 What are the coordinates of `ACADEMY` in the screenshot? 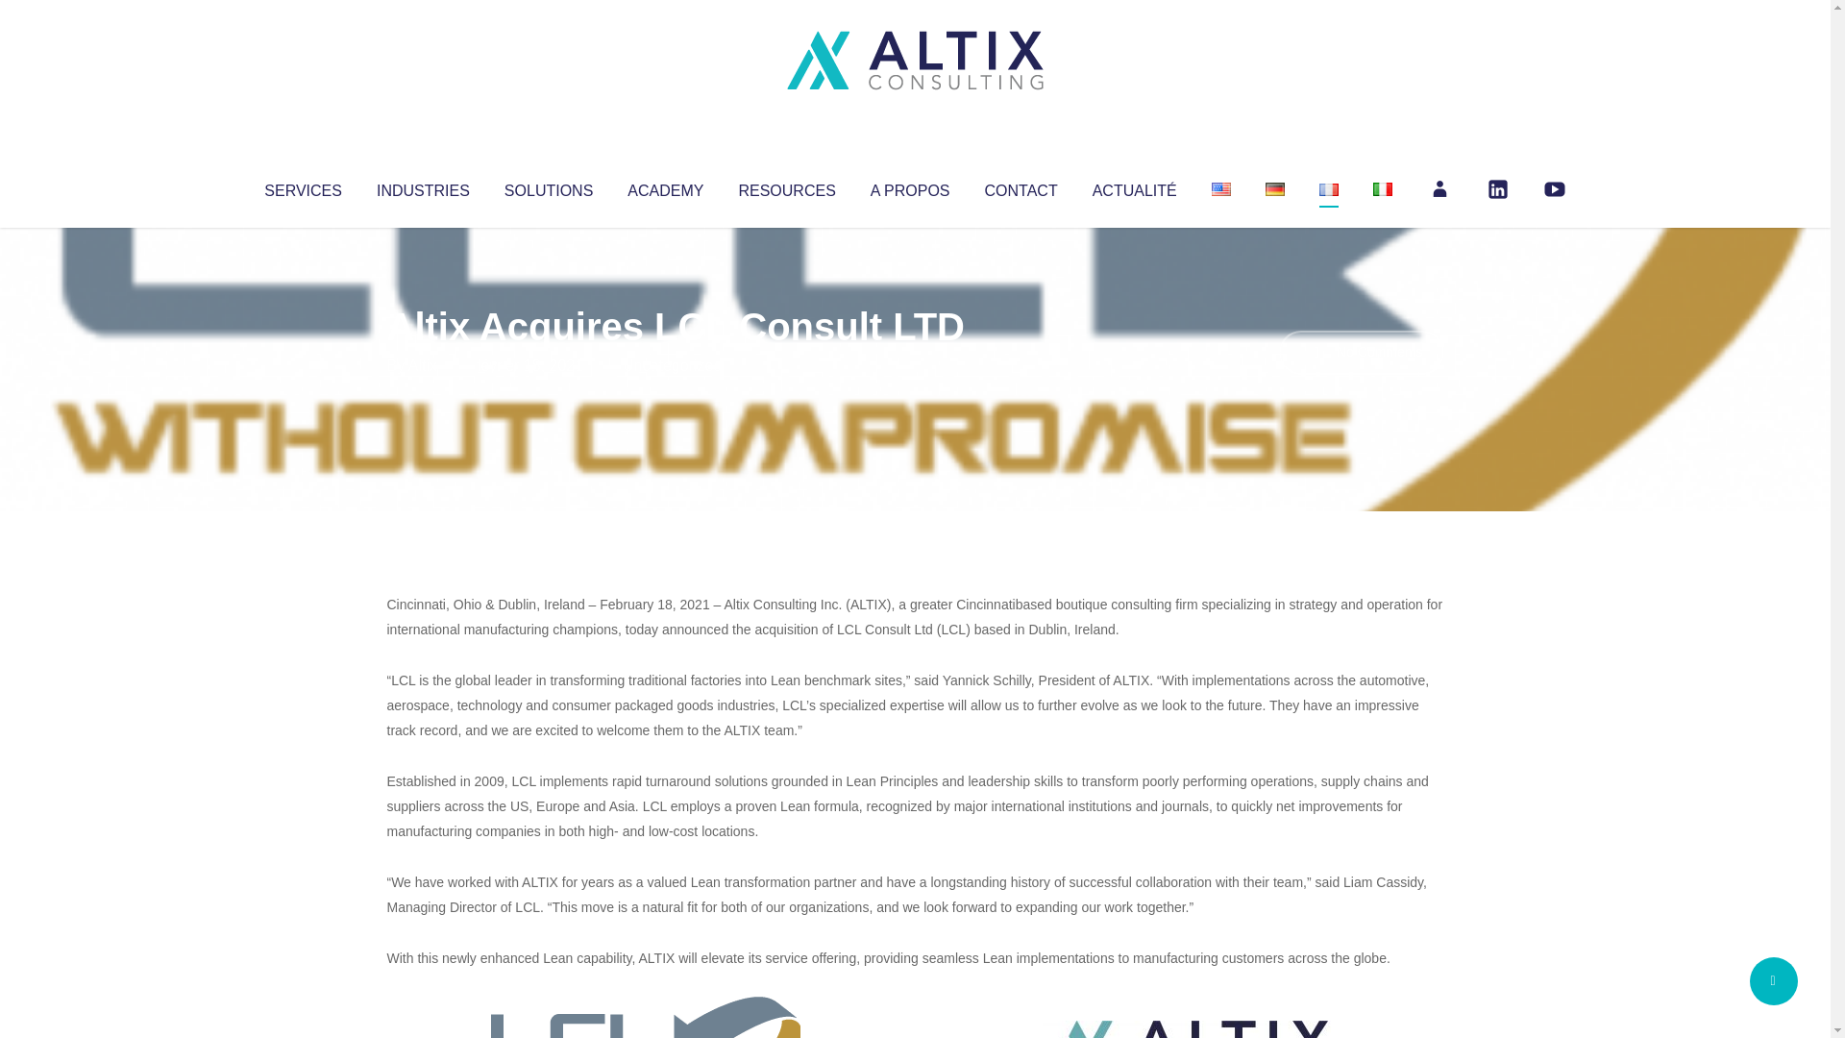 It's located at (665, 186).